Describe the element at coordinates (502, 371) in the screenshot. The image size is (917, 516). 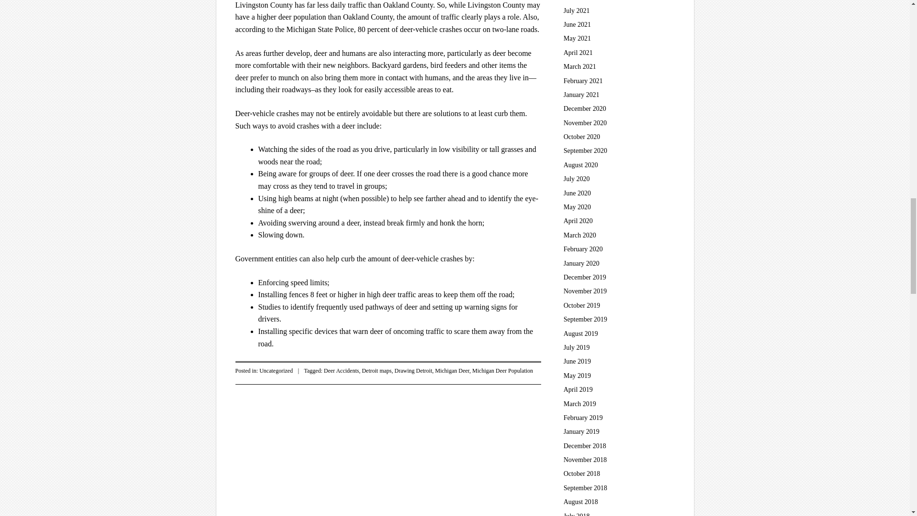
I see `Michigan Deer Population` at that location.